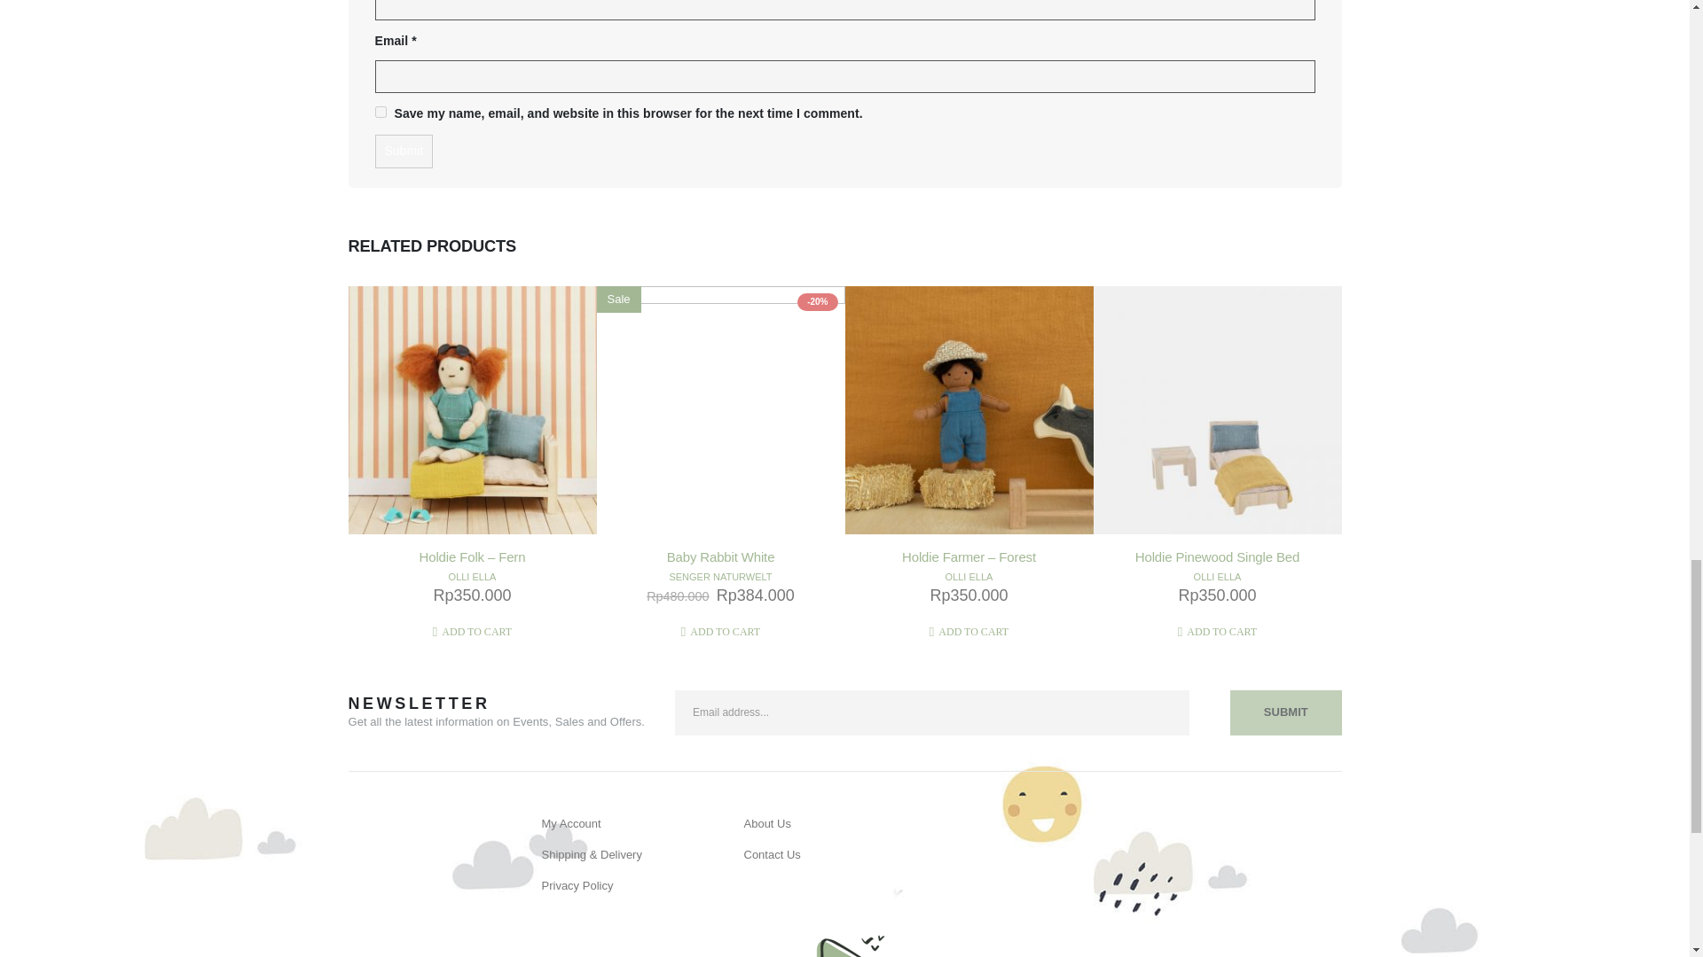 The image size is (1703, 957). Describe the element at coordinates (380, 112) in the screenshot. I see `yes` at that location.